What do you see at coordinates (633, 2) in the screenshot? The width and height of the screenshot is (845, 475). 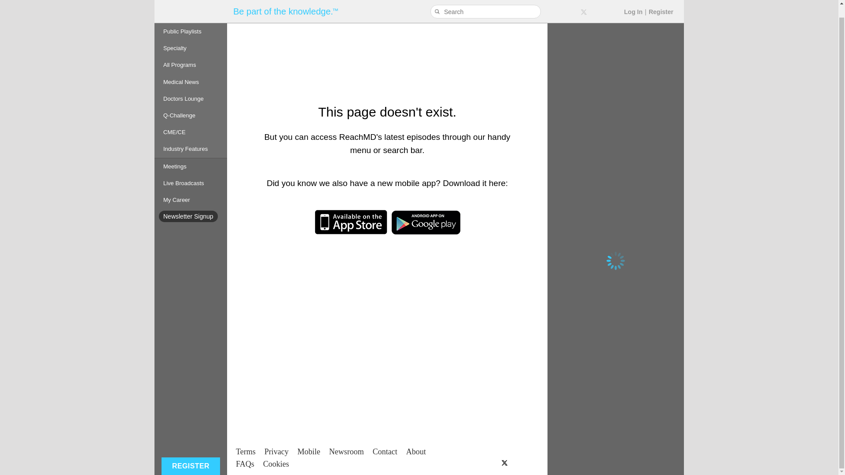 I see `Log In` at bounding box center [633, 2].